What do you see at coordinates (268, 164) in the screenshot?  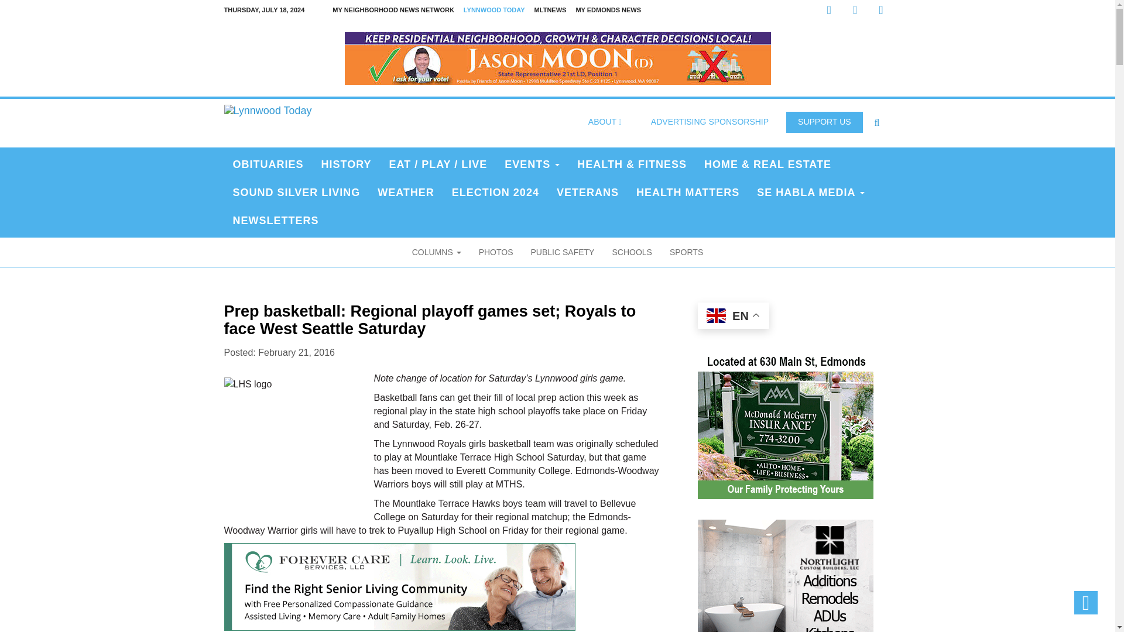 I see `Obituaries` at bounding box center [268, 164].